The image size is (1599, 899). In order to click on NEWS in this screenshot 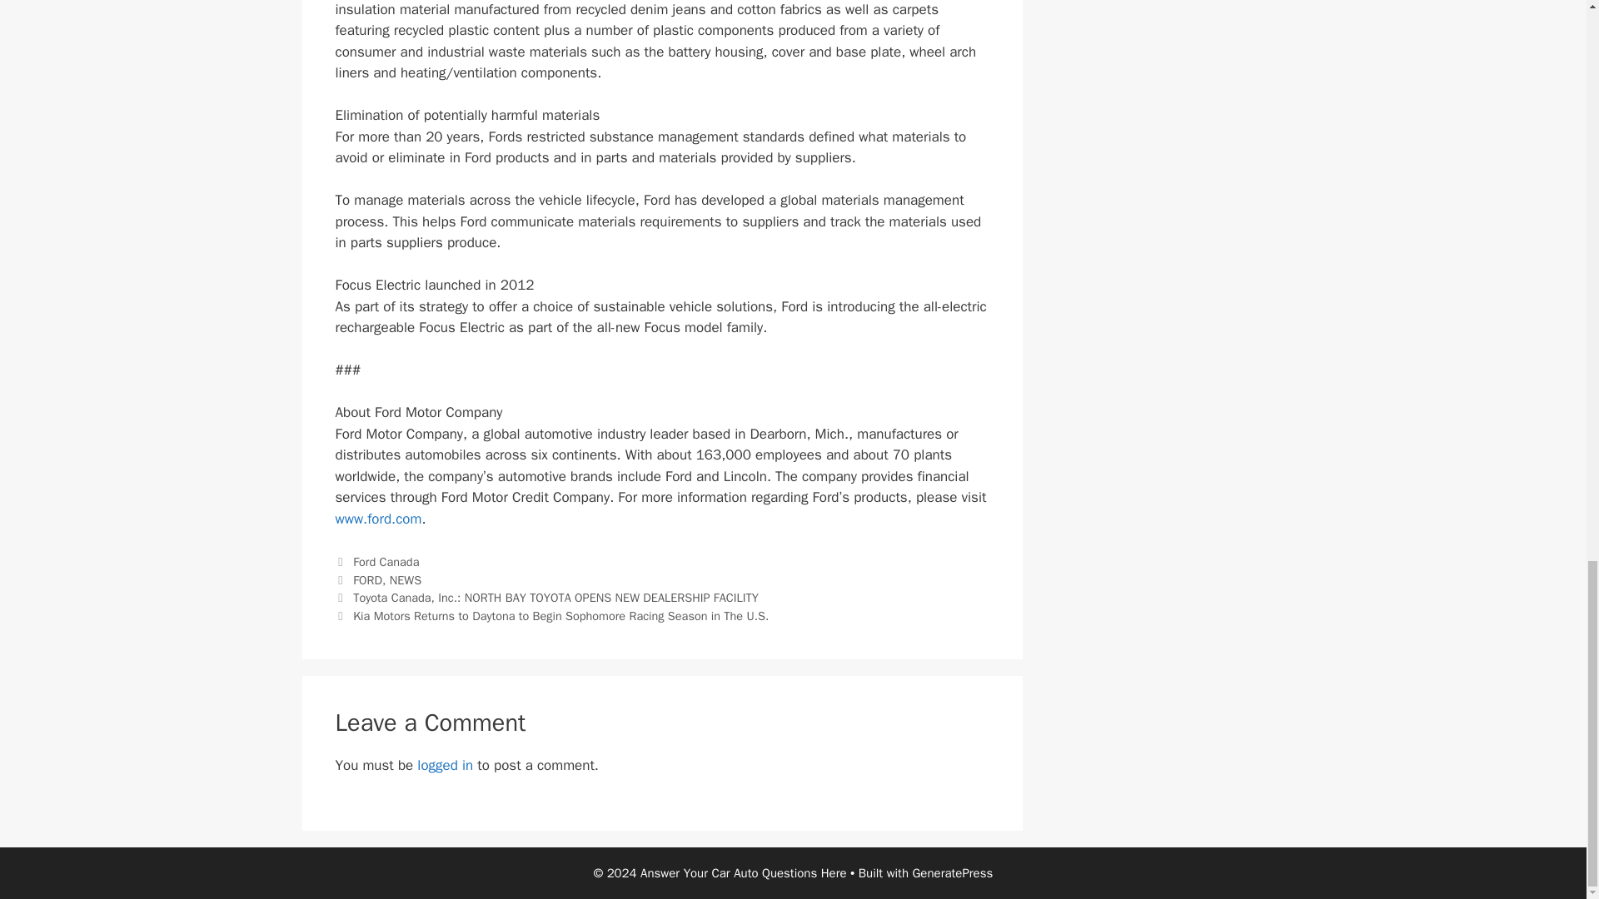, I will do `click(406, 579)`.